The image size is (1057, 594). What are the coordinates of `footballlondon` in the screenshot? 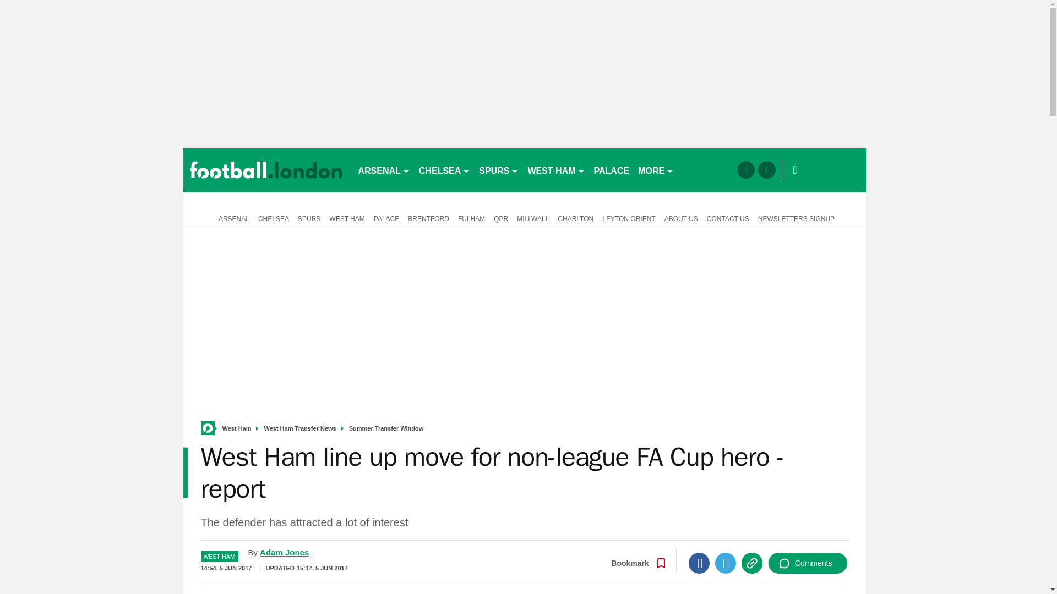 It's located at (265, 169).